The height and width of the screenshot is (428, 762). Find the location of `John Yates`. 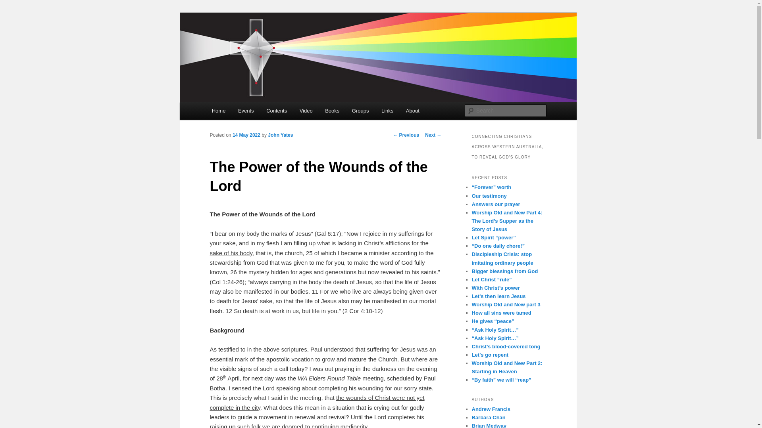

John Yates is located at coordinates (280, 135).